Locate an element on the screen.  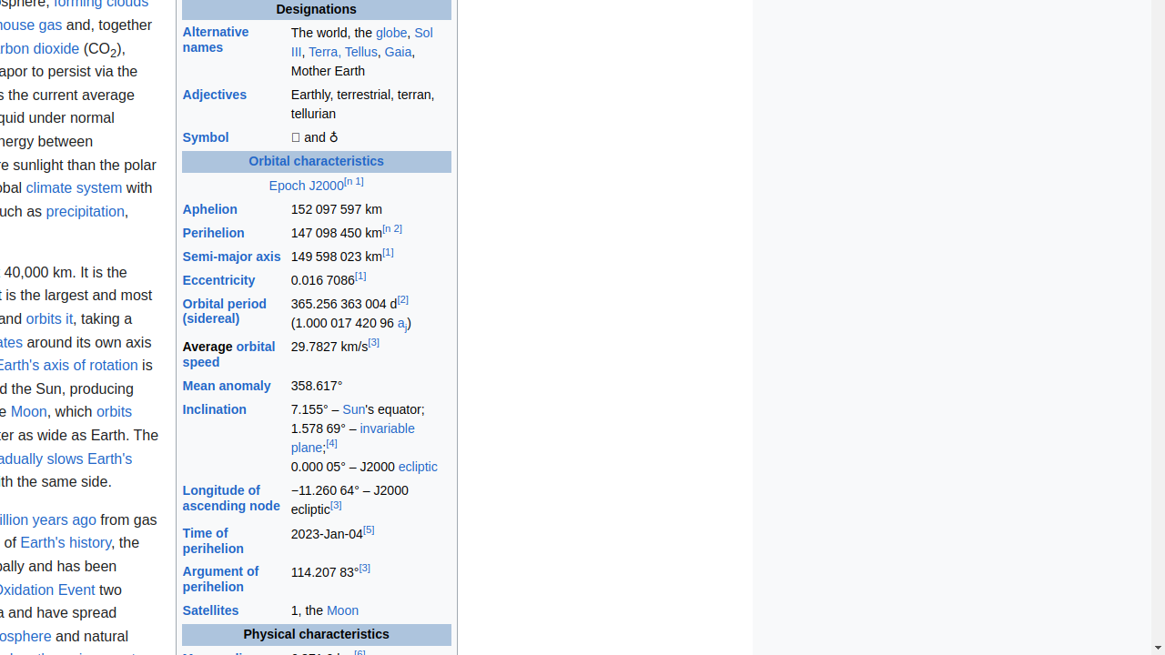
114.20783°[3] is located at coordinates (370, 580).